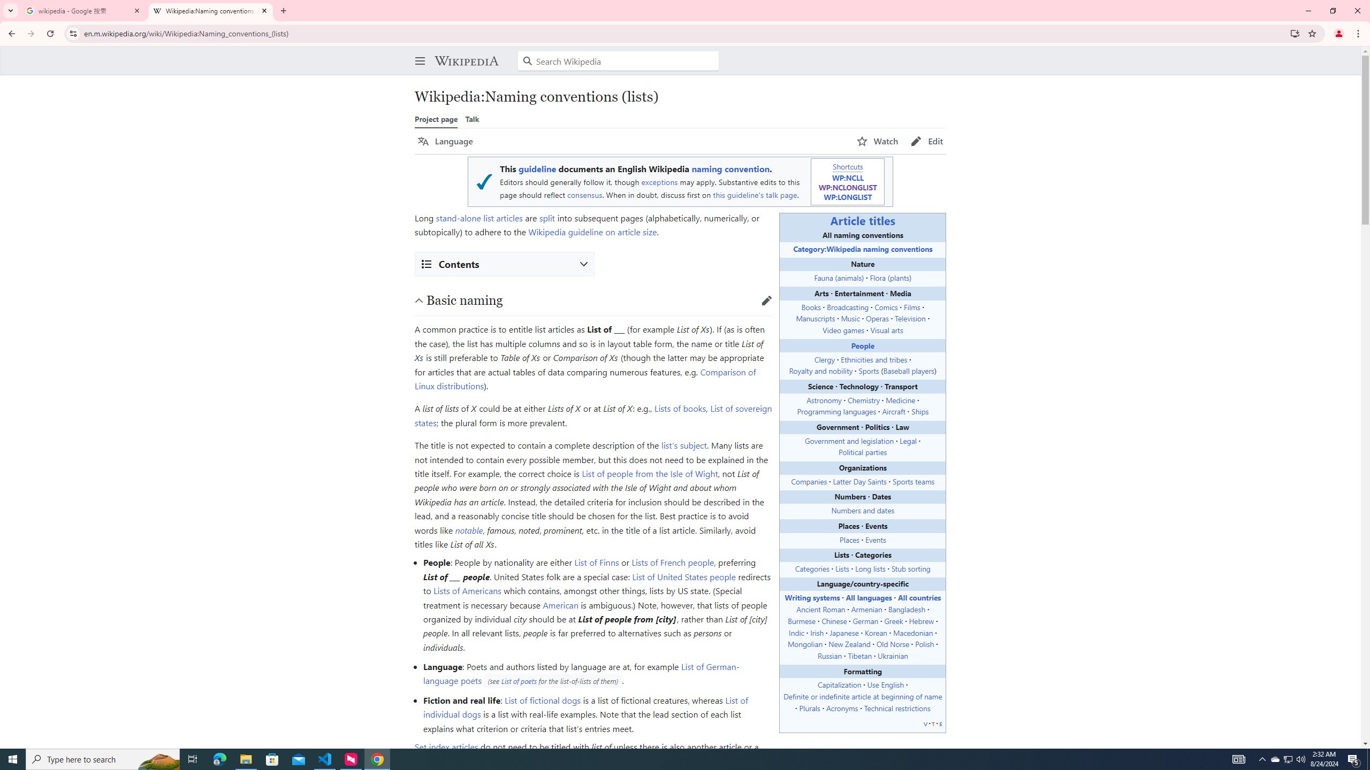 Image resolution: width=1370 pixels, height=770 pixels. What do you see at coordinates (211, 11) in the screenshot?
I see `Wikipedia:Naming conventions (lists) - Wikipedia` at bounding box center [211, 11].